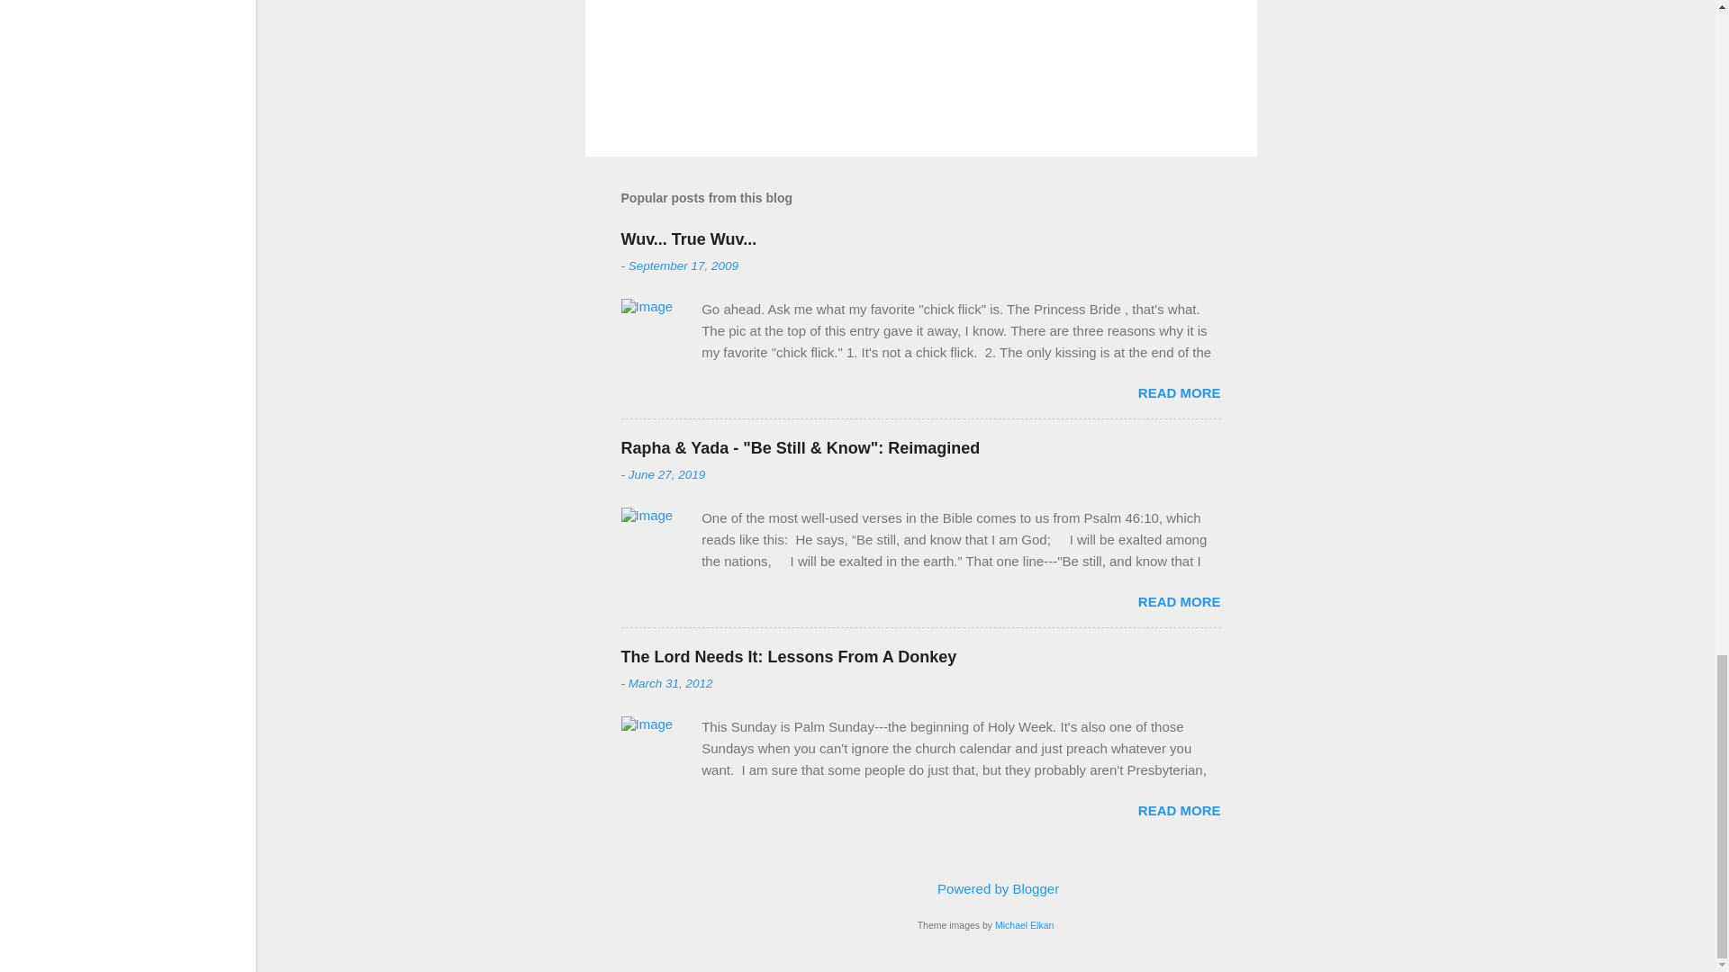 This screenshot has height=972, width=1729. I want to click on Powered by Blogger, so click(985, 887).